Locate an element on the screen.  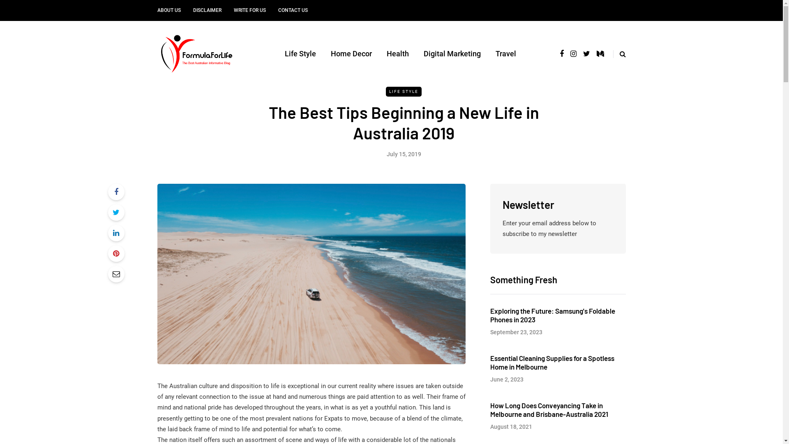
ABOUT US is located at coordinates (172, 11).